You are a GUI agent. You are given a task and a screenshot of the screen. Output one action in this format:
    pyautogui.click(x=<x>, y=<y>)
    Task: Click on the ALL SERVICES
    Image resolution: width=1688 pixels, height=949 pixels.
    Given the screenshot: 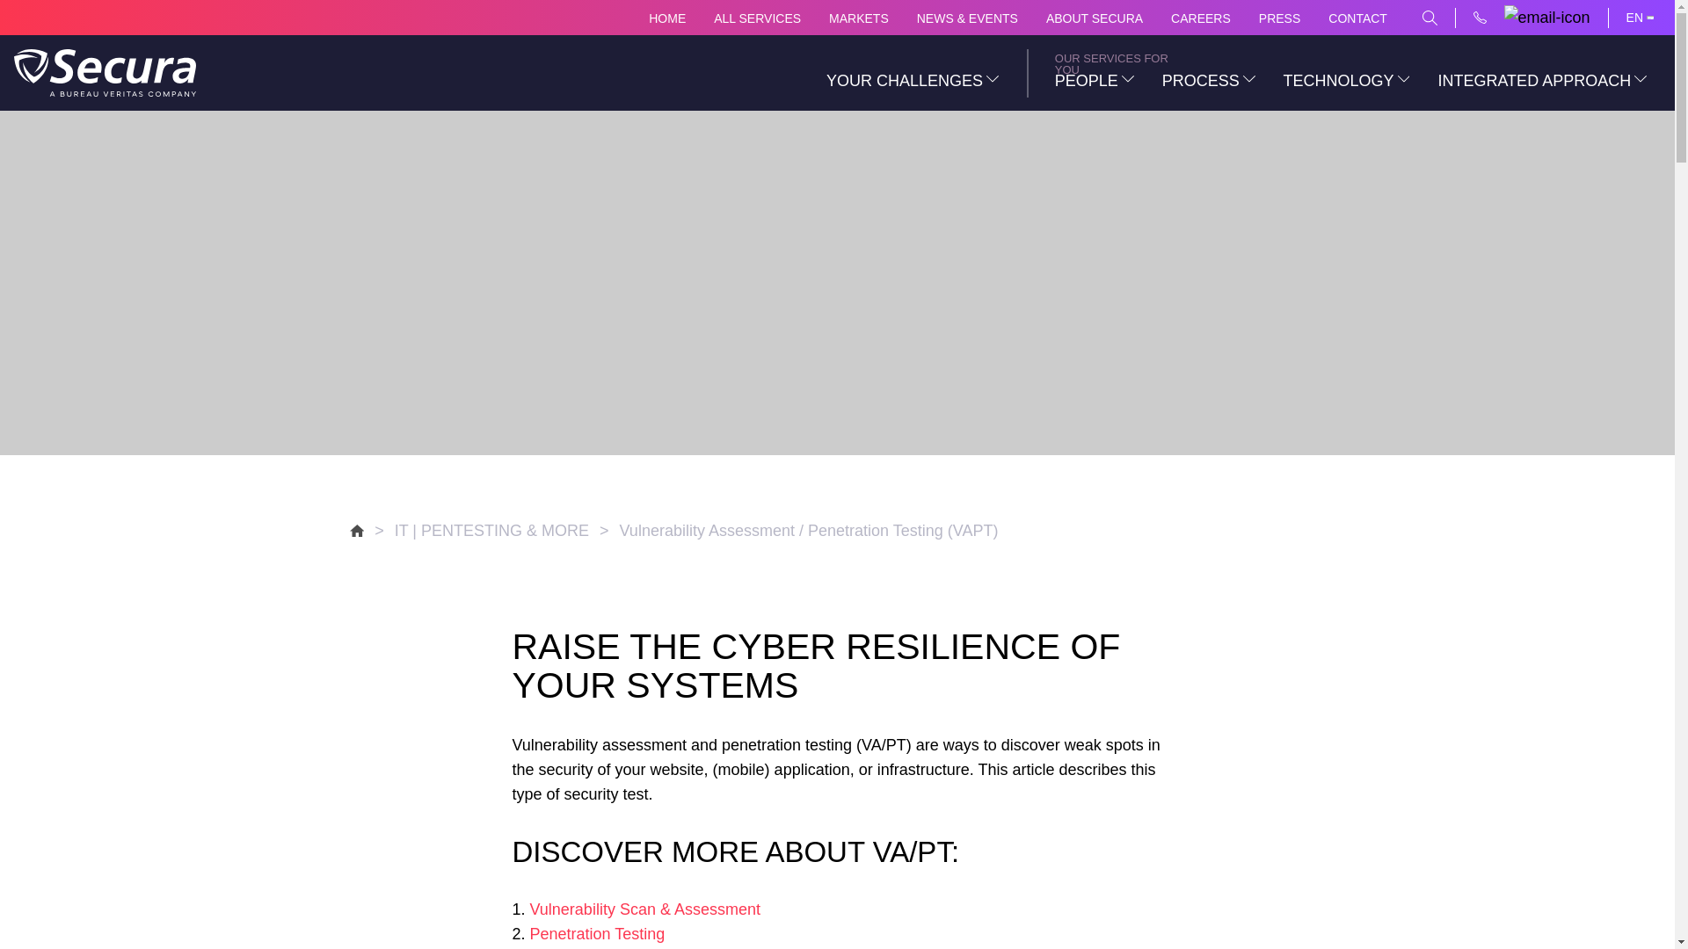 What is the action you would take?
    pyautogui.click(x=757, y=18)
    